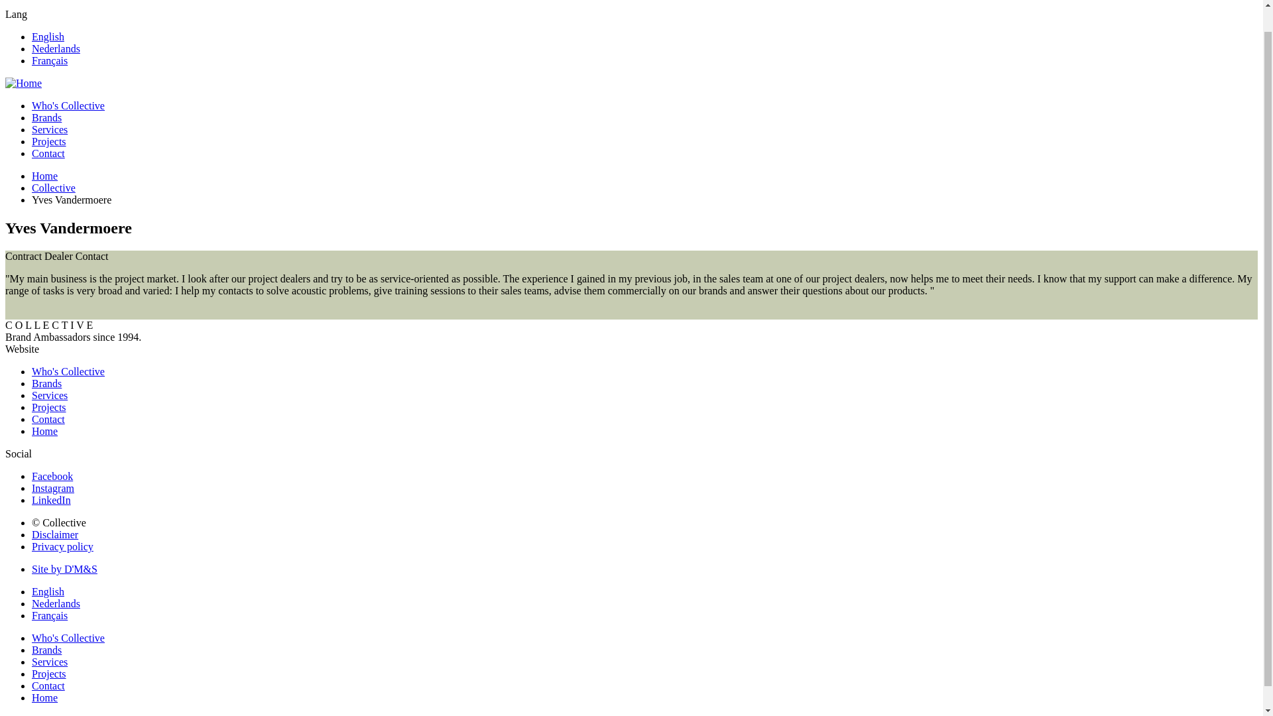 This screenshot has height=716, width=1273. Describe the element at coordinates (44, 697) in the screenshot. I see `Home` at that location.